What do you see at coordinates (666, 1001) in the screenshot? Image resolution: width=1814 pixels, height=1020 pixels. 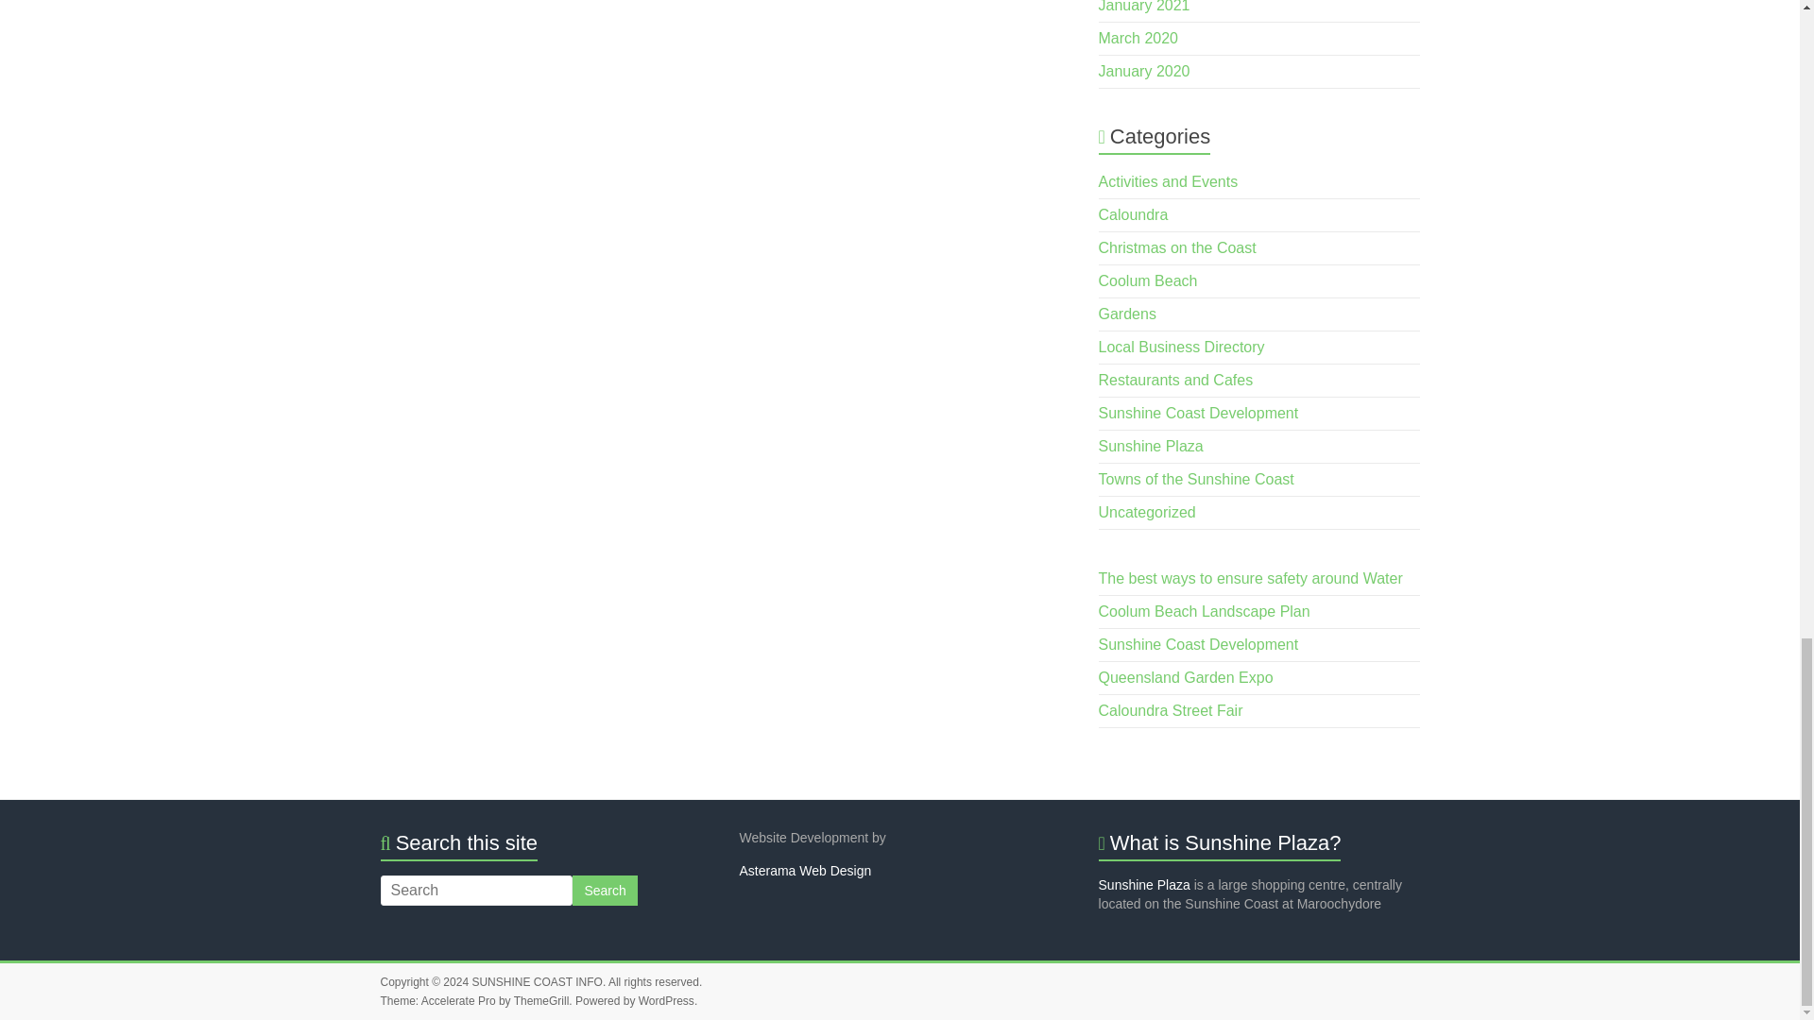 I see `WordPress` at bounding box center [666, 1001].